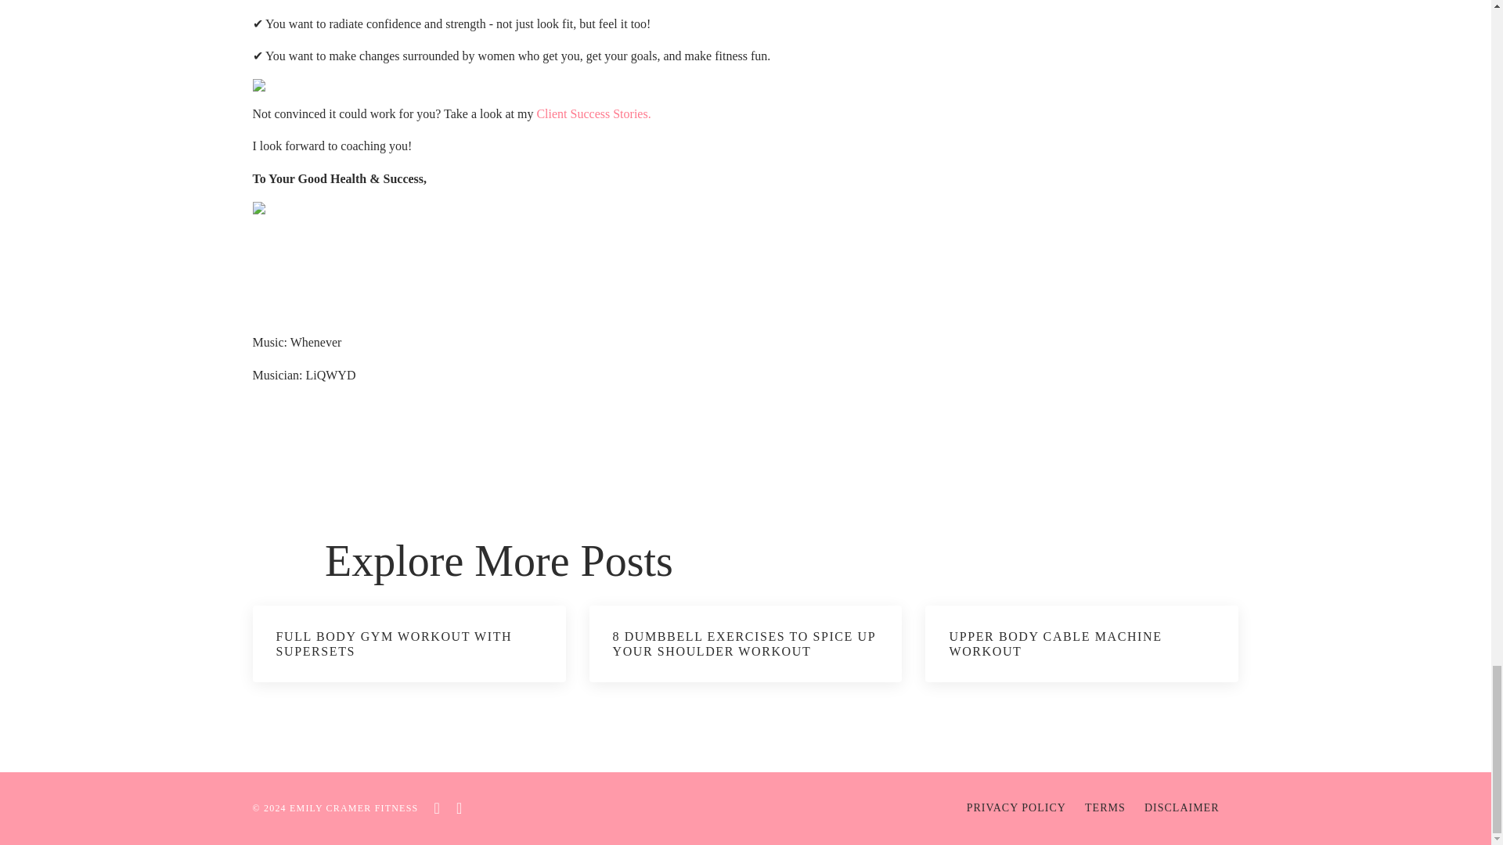 This screenshot has width=1503, height=845. Describe the element at coordinates (1181, 807) in the screenshot. I see `DISCLAIMER` at that location.